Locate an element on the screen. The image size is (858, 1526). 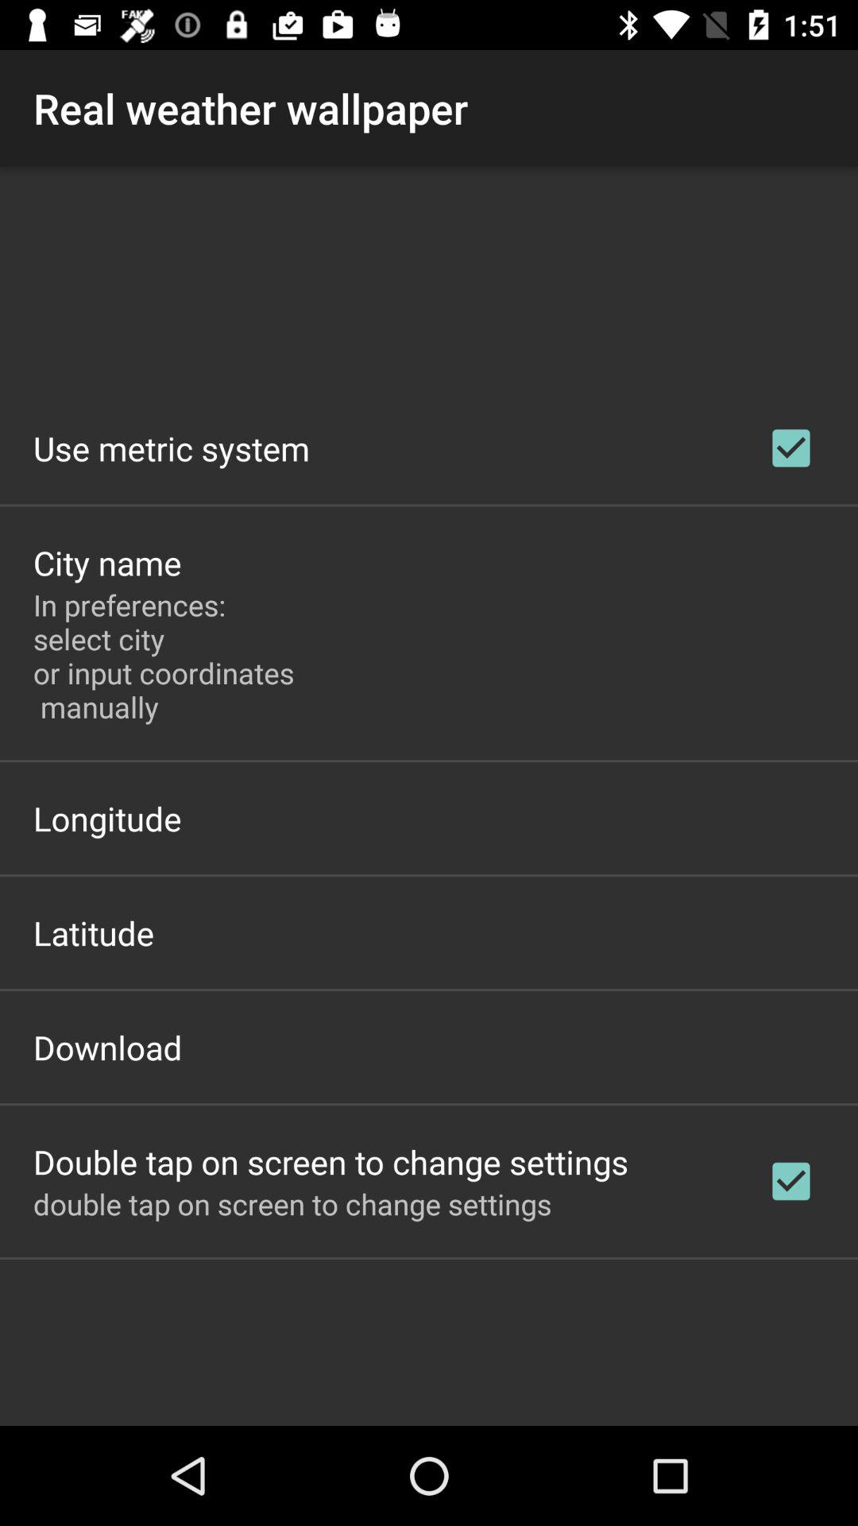
flip until the latitude app is located at coordinates (94, 933).